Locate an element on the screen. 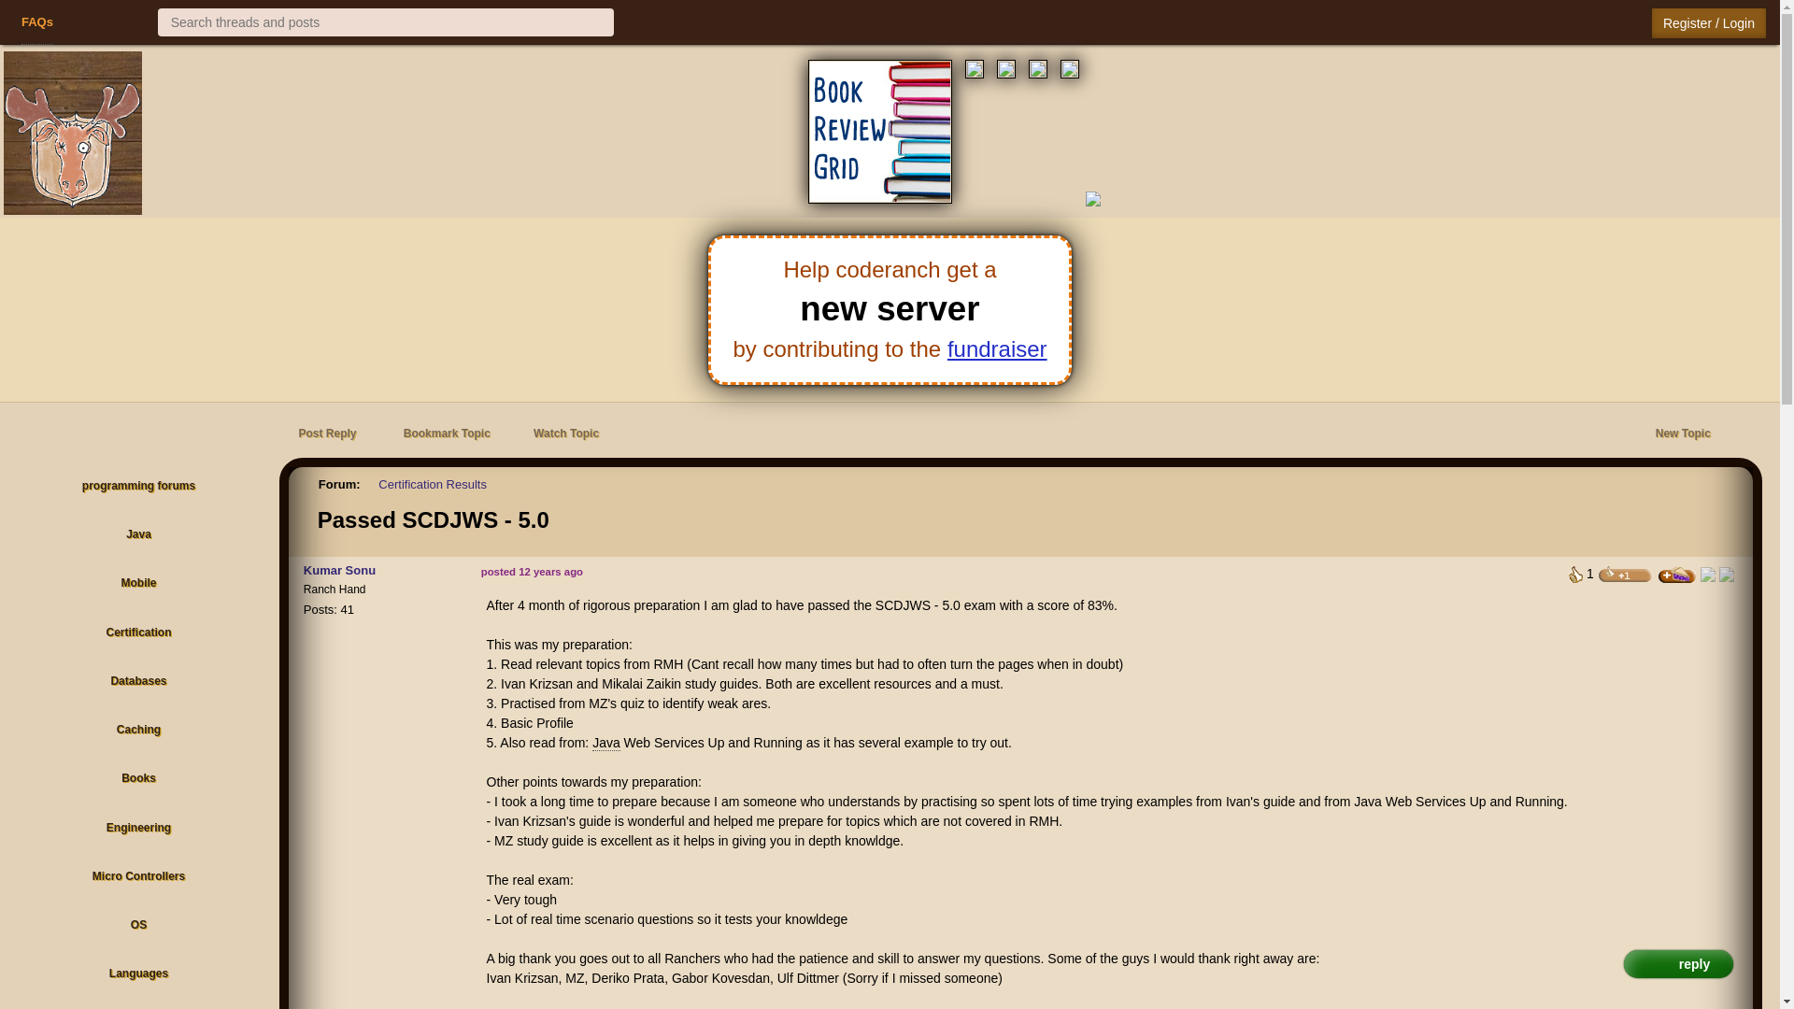 Image resolution: width=1794 pixels, height=1009 pixels. Java is located at coordinates (138, 535).